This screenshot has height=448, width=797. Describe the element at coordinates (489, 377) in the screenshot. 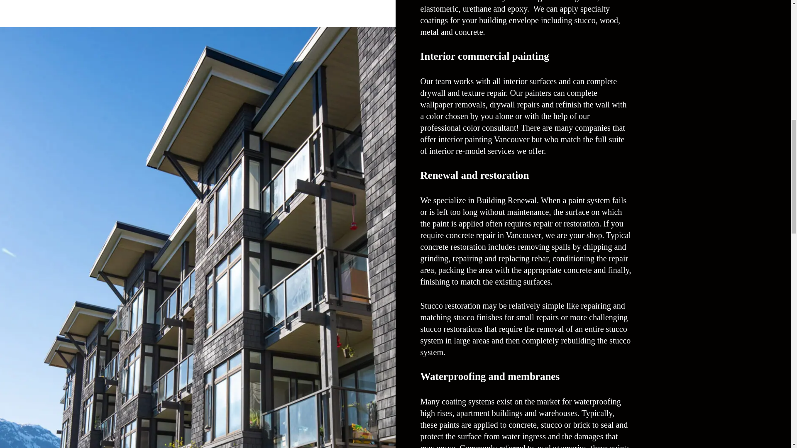

I see `Waterproofing and Membranes` at that location.